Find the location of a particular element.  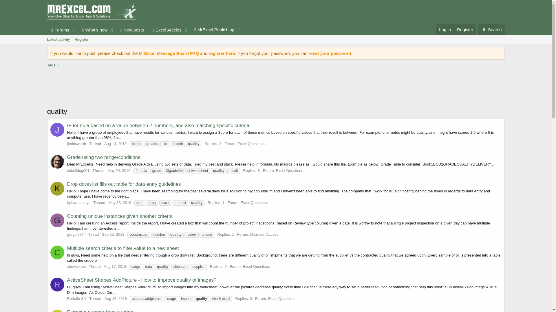

Log in is located at coordinates (445, 29).